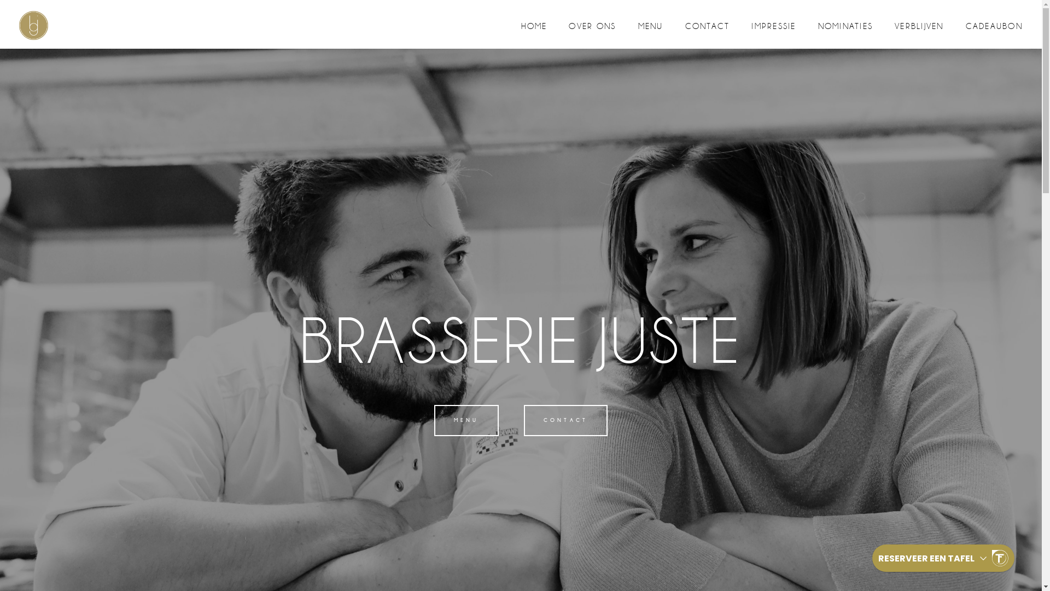  Describe the element at coordinates (534, 26) in the screenshot. I see `HOME` at that location.